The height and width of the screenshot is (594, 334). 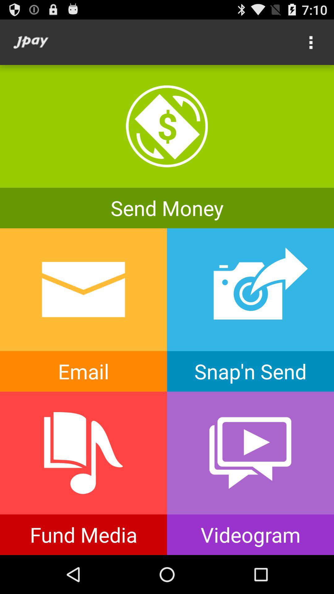 I want to click on press the icon at the top left corner, so click(x=31, y=42).